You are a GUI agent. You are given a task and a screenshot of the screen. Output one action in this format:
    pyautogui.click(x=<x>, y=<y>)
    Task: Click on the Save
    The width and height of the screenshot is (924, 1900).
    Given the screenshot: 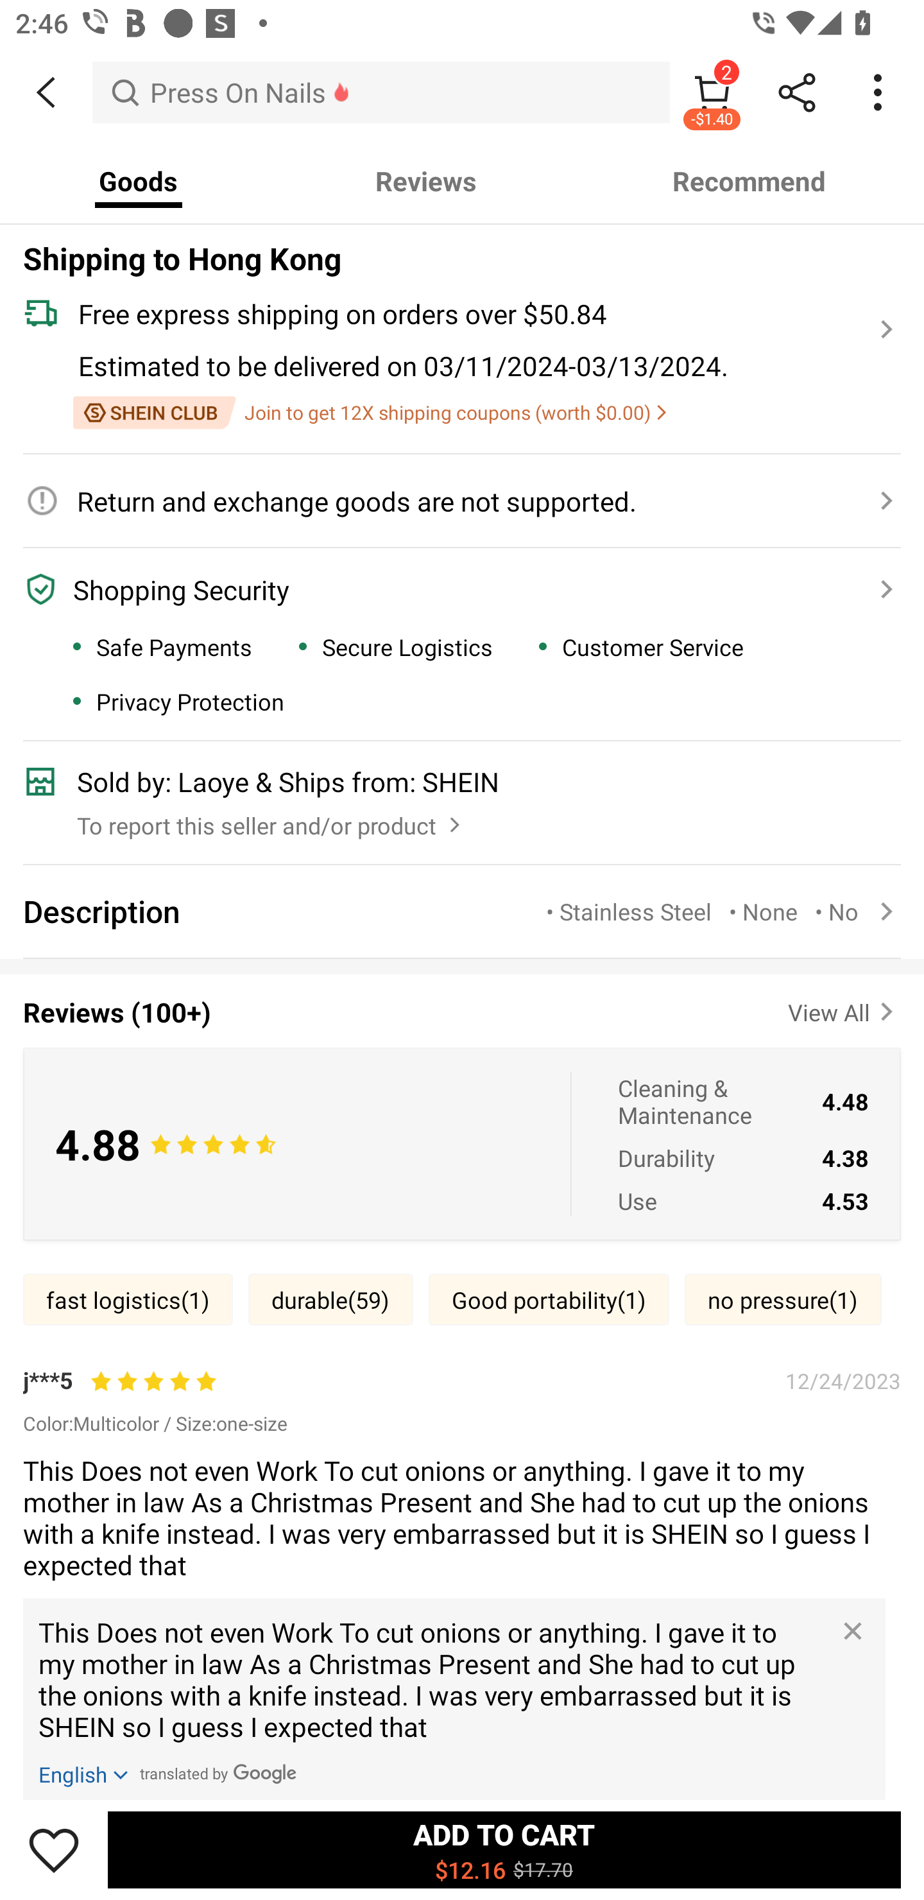 What is the action you would take?
    pyautogui.click(x=54, y=1849)
    